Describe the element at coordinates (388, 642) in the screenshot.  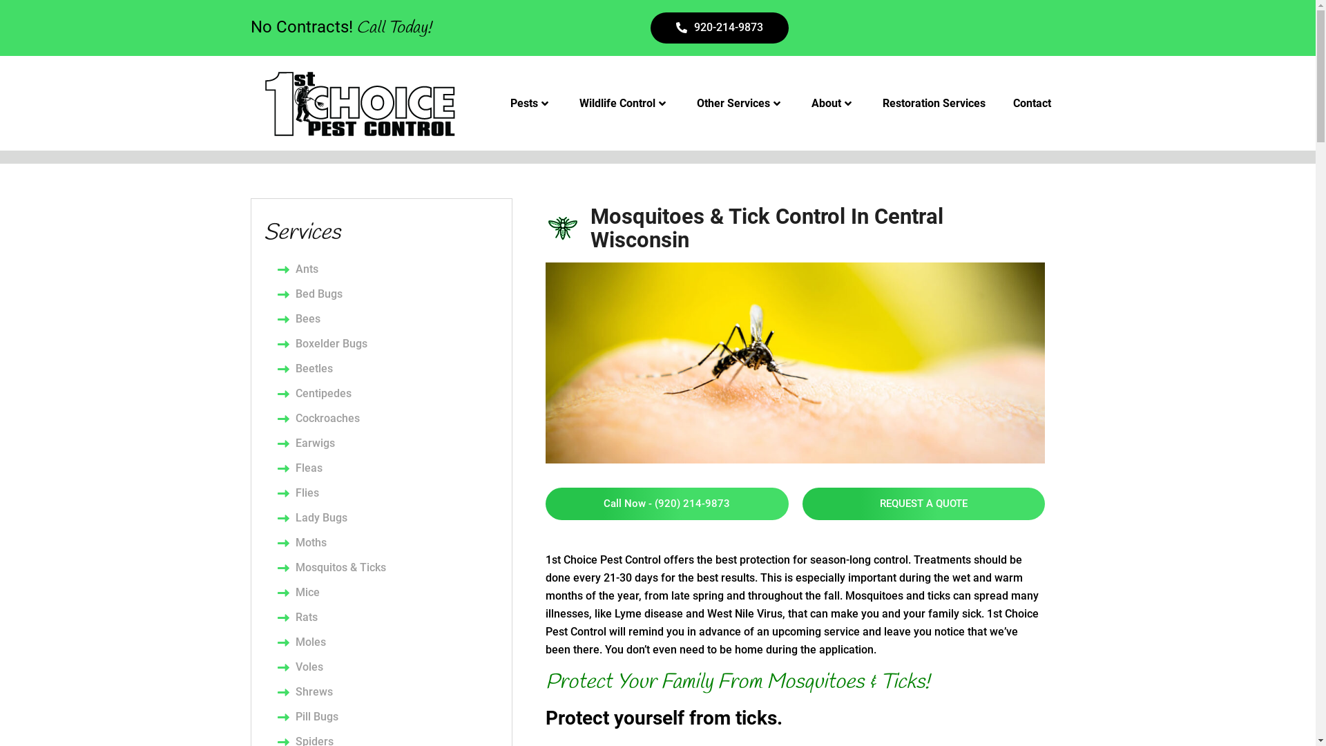
I see `Moles` at that location.